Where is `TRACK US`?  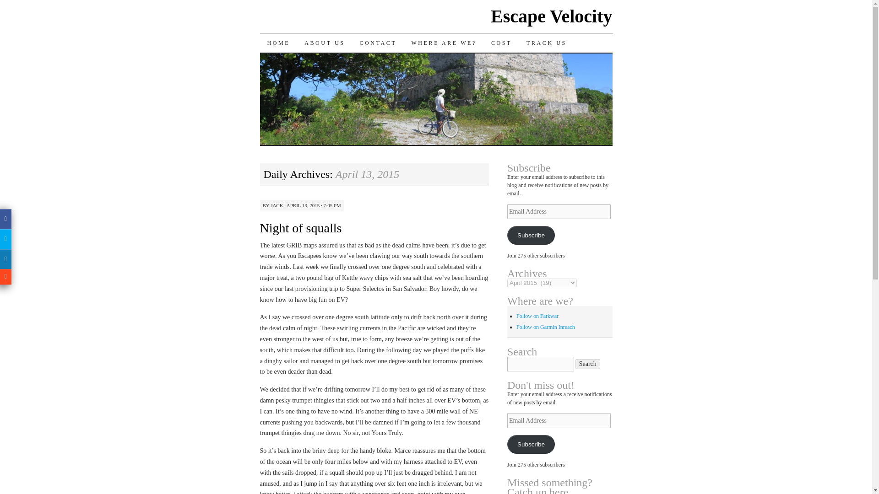
TRACK US is located at coordinates (547, 43).